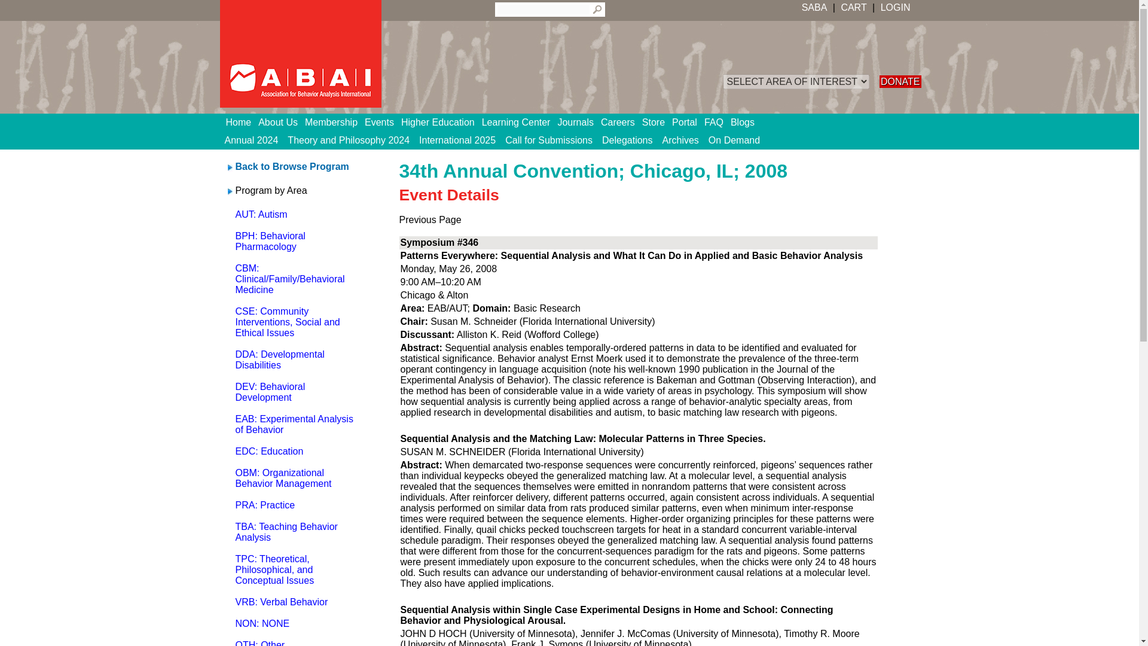 The width and height of the screenshot is (1148, 646). Describe the element at coordinates (252, 140) in the screenshot. I see `Annual 2024` at that location.